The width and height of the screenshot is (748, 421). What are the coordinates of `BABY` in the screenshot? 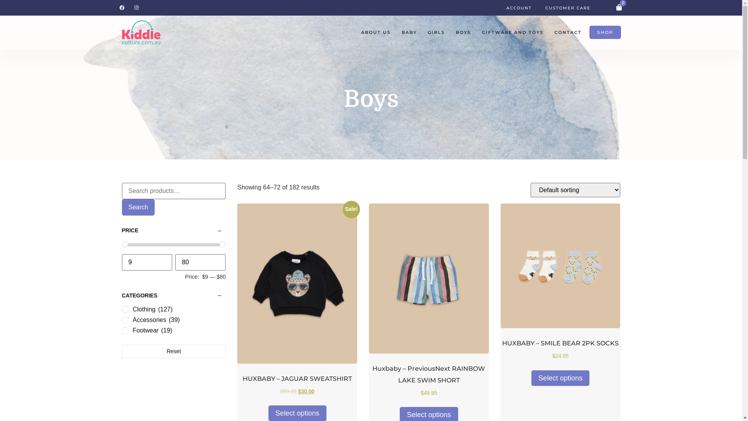 It's located at (409, 32).